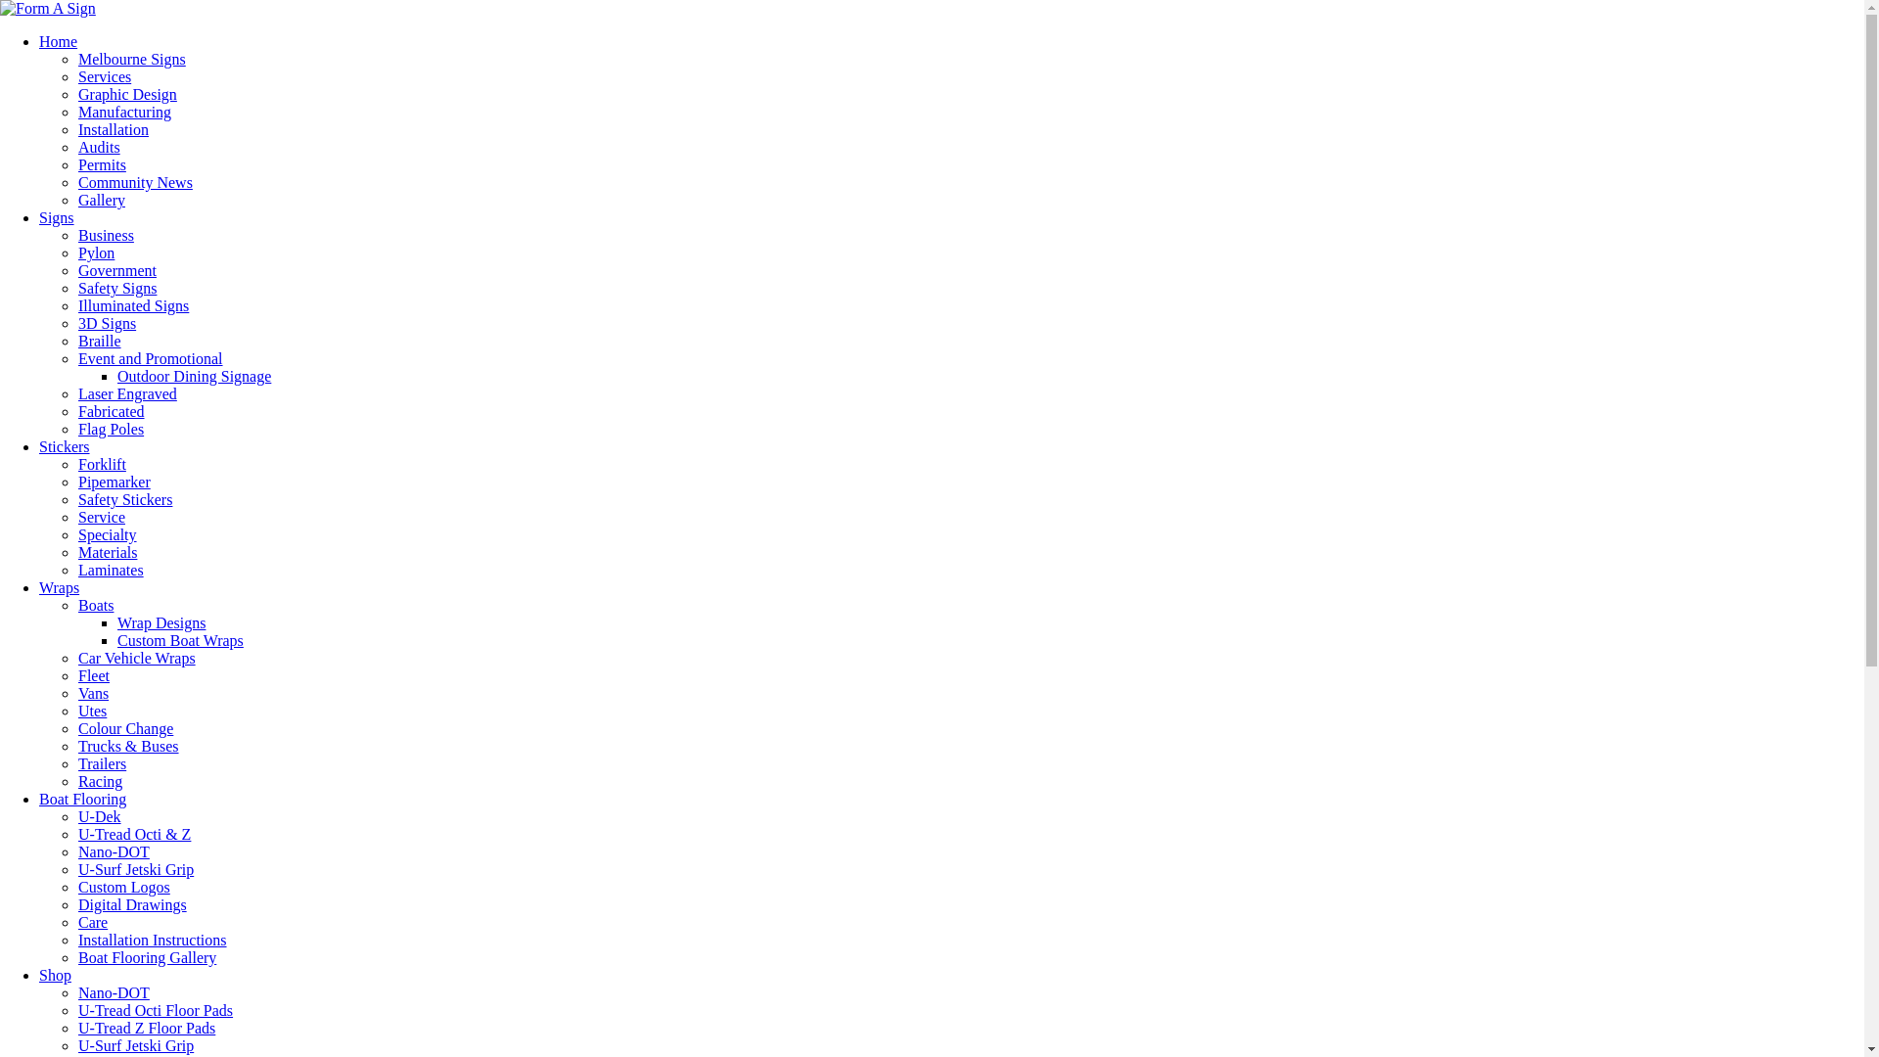 This screenshot has height=1057, width=1879. What do you see at coordinates (127, 393) in the screenshot?
I see `Laser Engraved` at bounding box center [127, 393].